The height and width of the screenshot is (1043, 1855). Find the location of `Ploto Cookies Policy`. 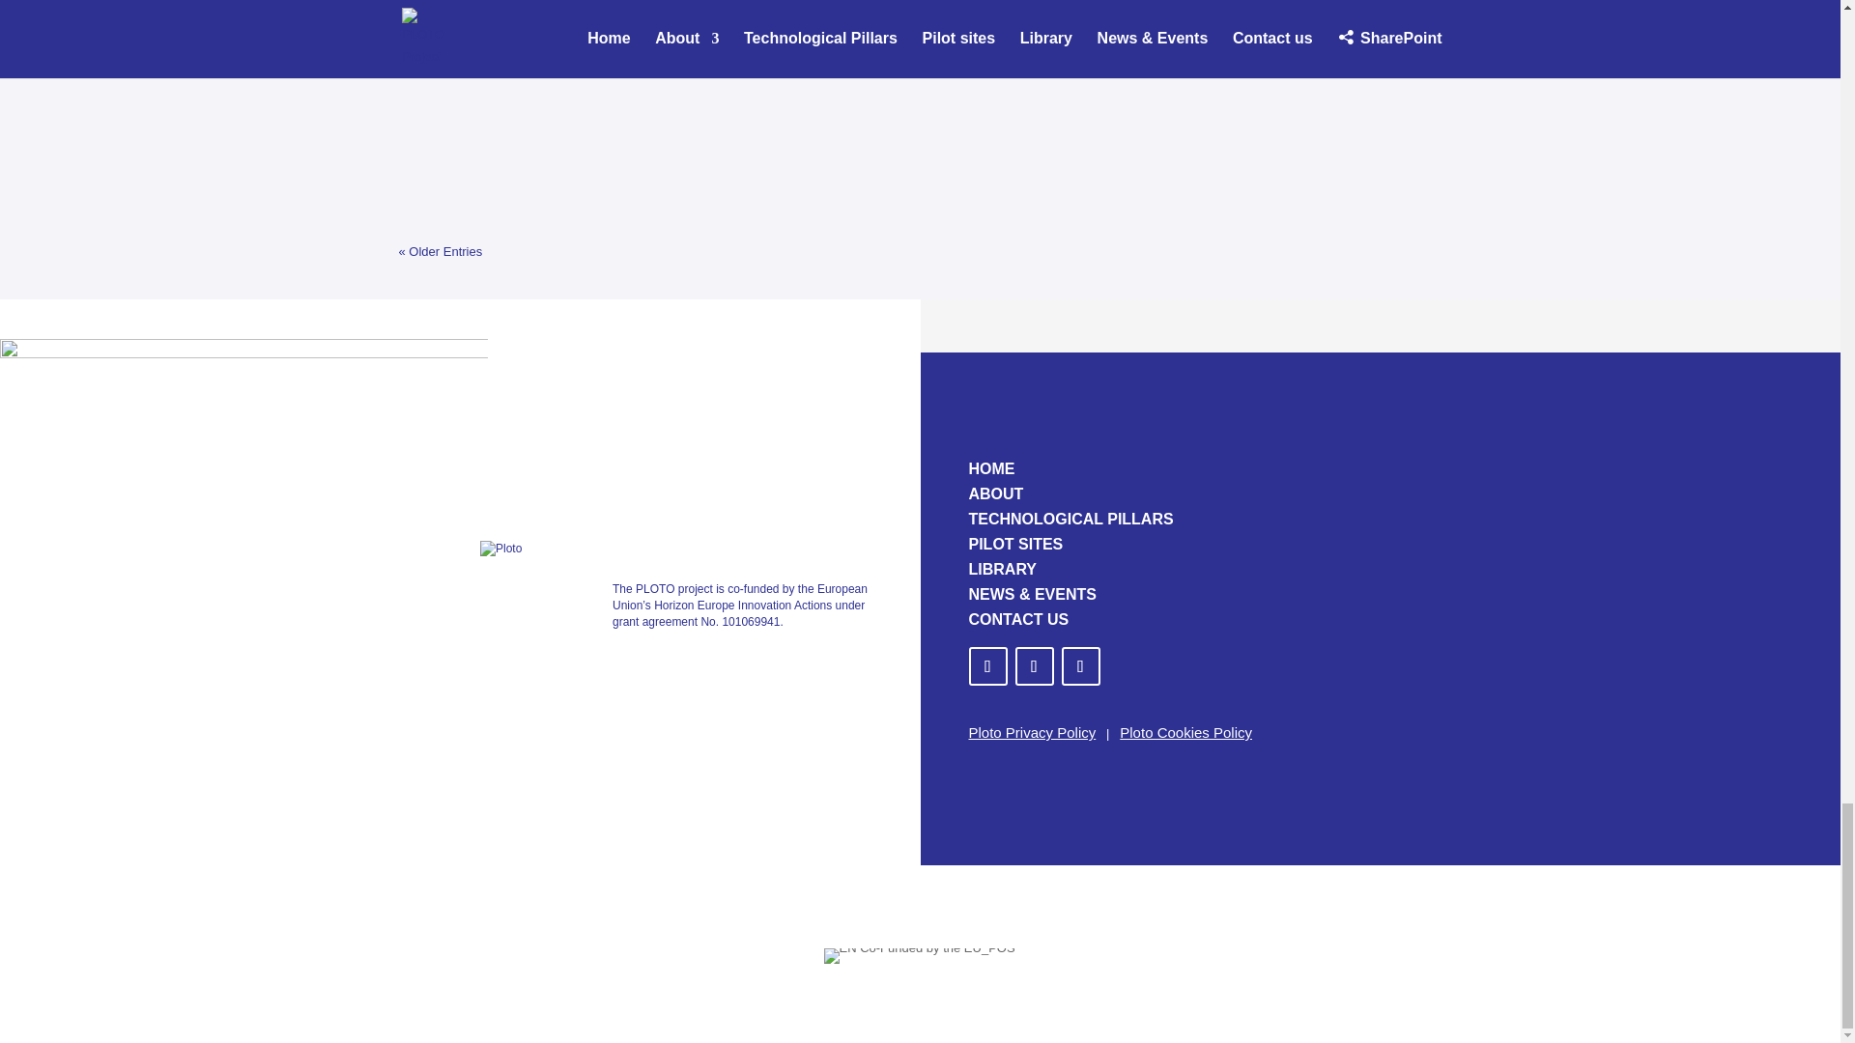

Ploto Cookies Policy is located at coordinates (1186, 732).